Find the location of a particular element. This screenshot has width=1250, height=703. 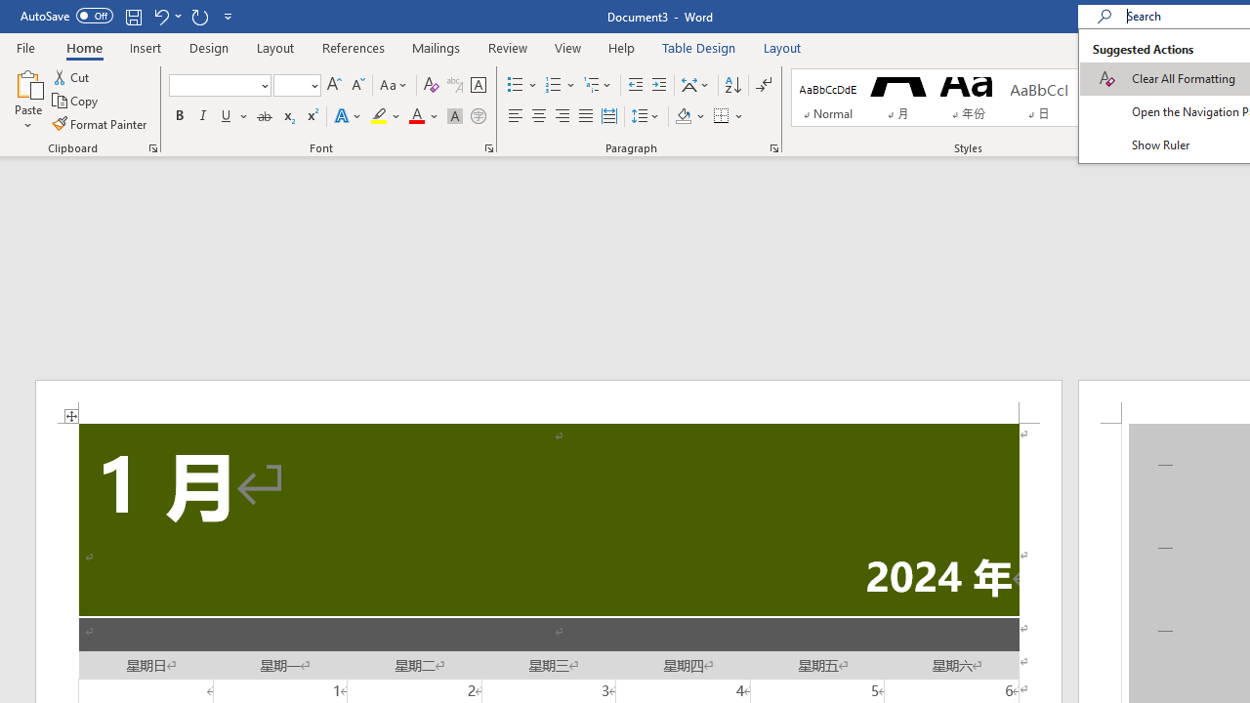

Numbering is located at coordinates (561, 86).